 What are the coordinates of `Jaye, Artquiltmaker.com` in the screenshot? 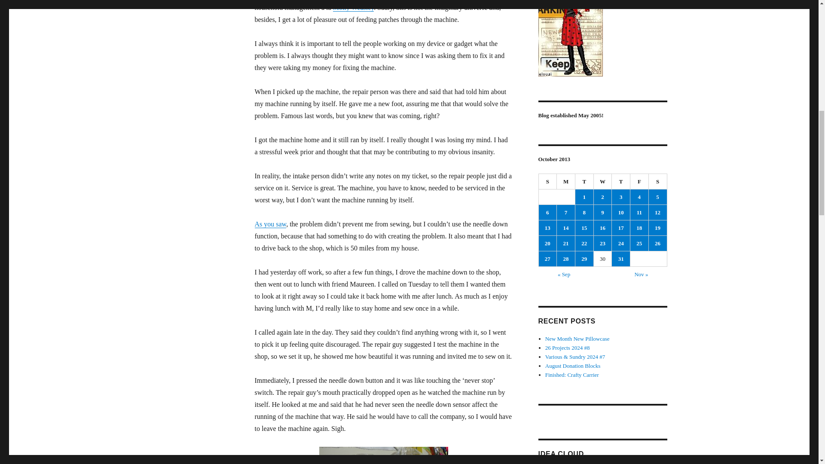 It's located at (602, 38).